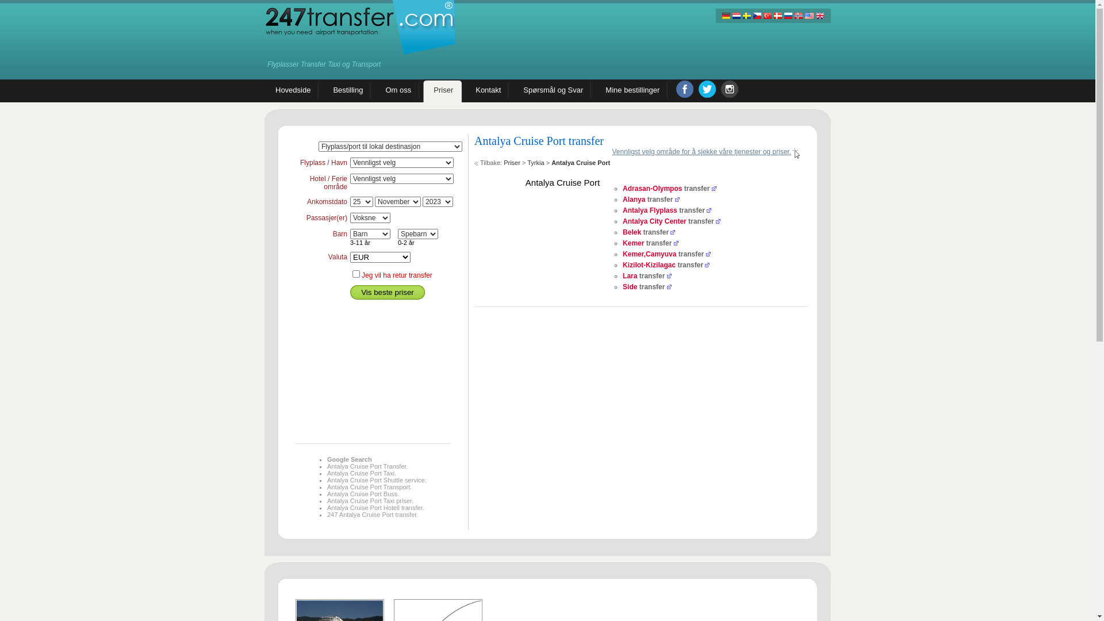 This screenshot has height=621, width=1104. I want to click on Transfer-NED, so click(737, 16).